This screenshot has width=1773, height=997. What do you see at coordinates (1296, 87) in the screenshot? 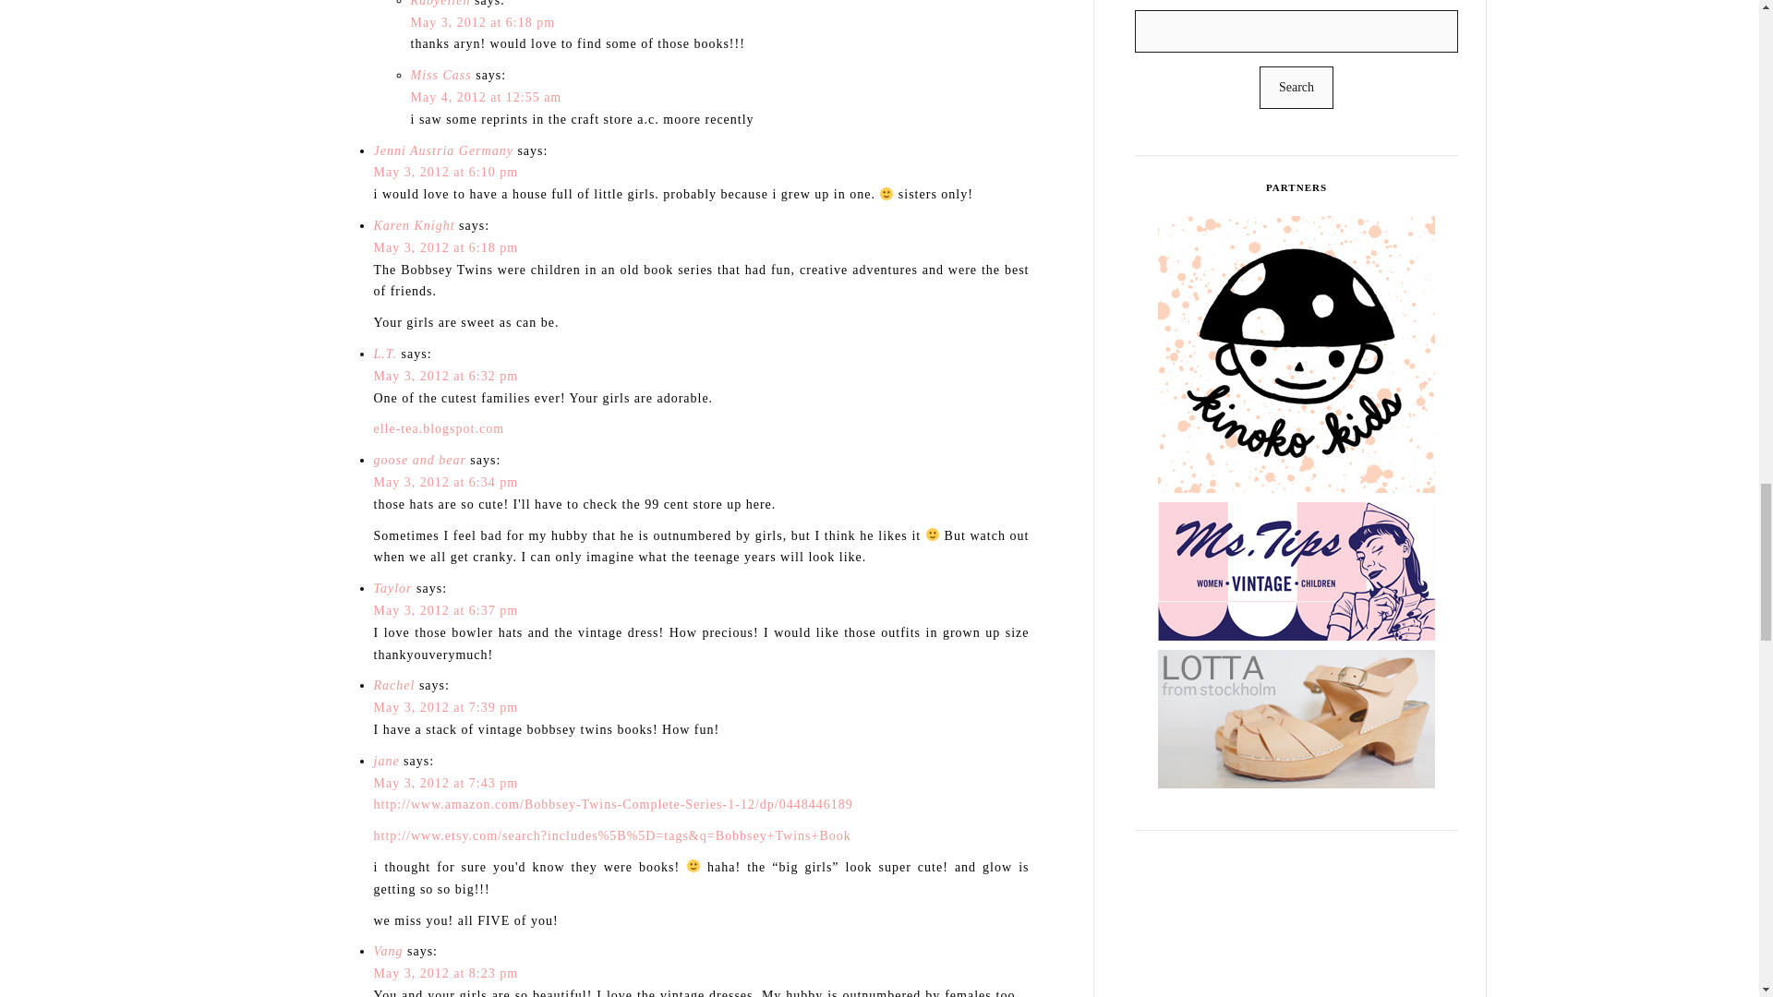
I see `Search` at bounding box center [1296, 87].